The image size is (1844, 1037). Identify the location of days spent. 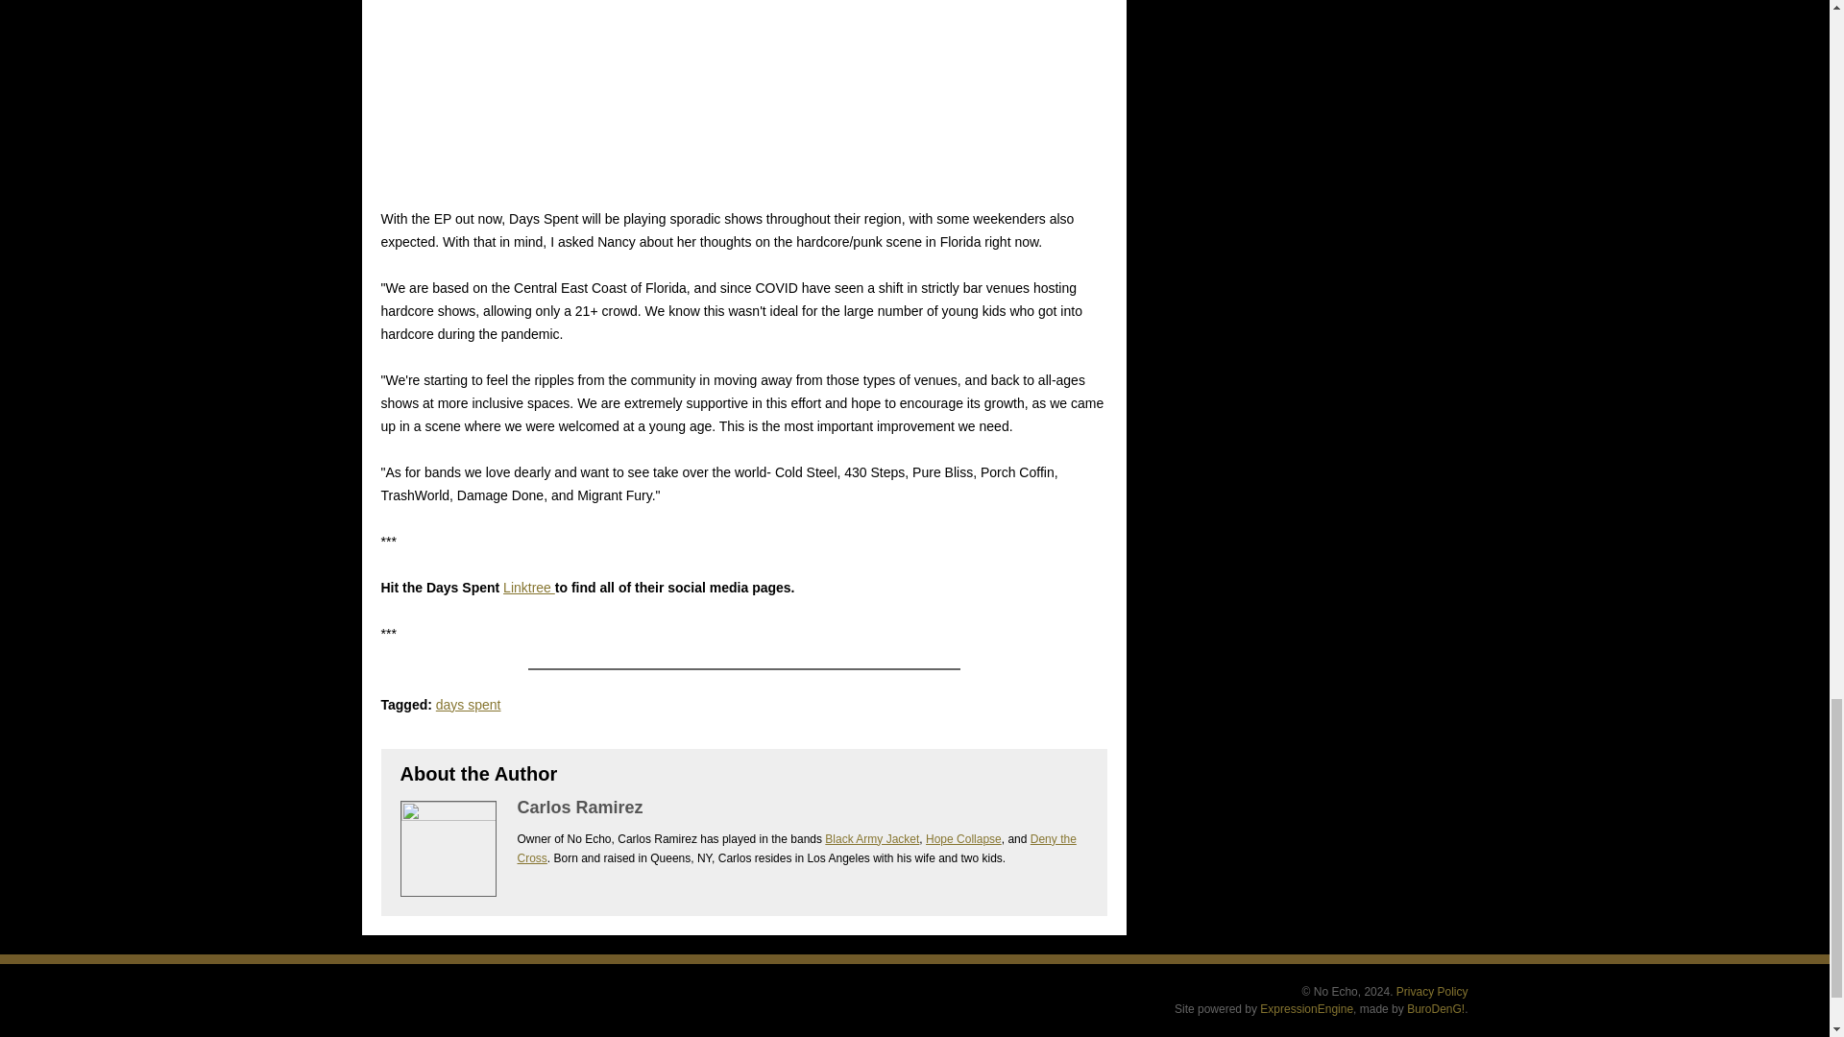
(469, 704).